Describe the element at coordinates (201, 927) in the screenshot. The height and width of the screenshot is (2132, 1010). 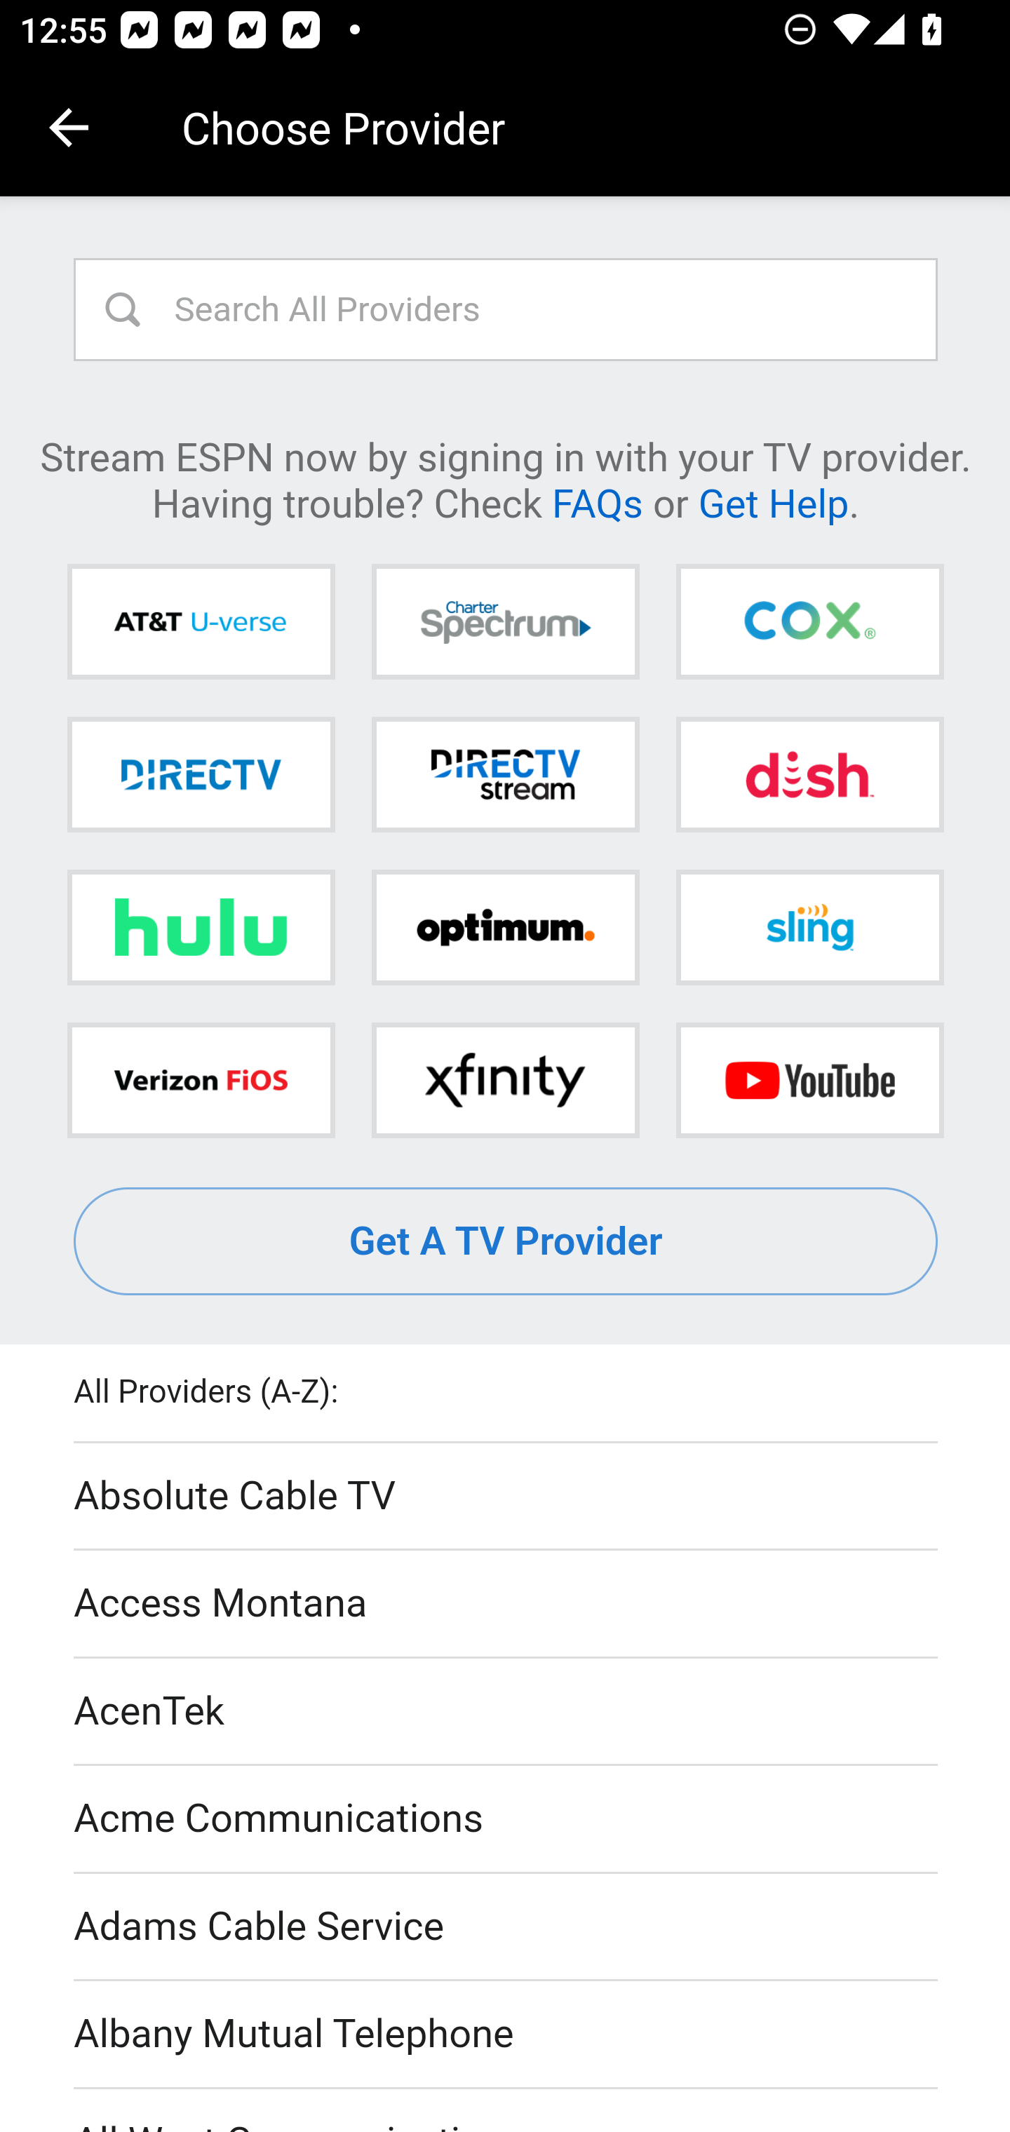
I see `Hulu` at that location.